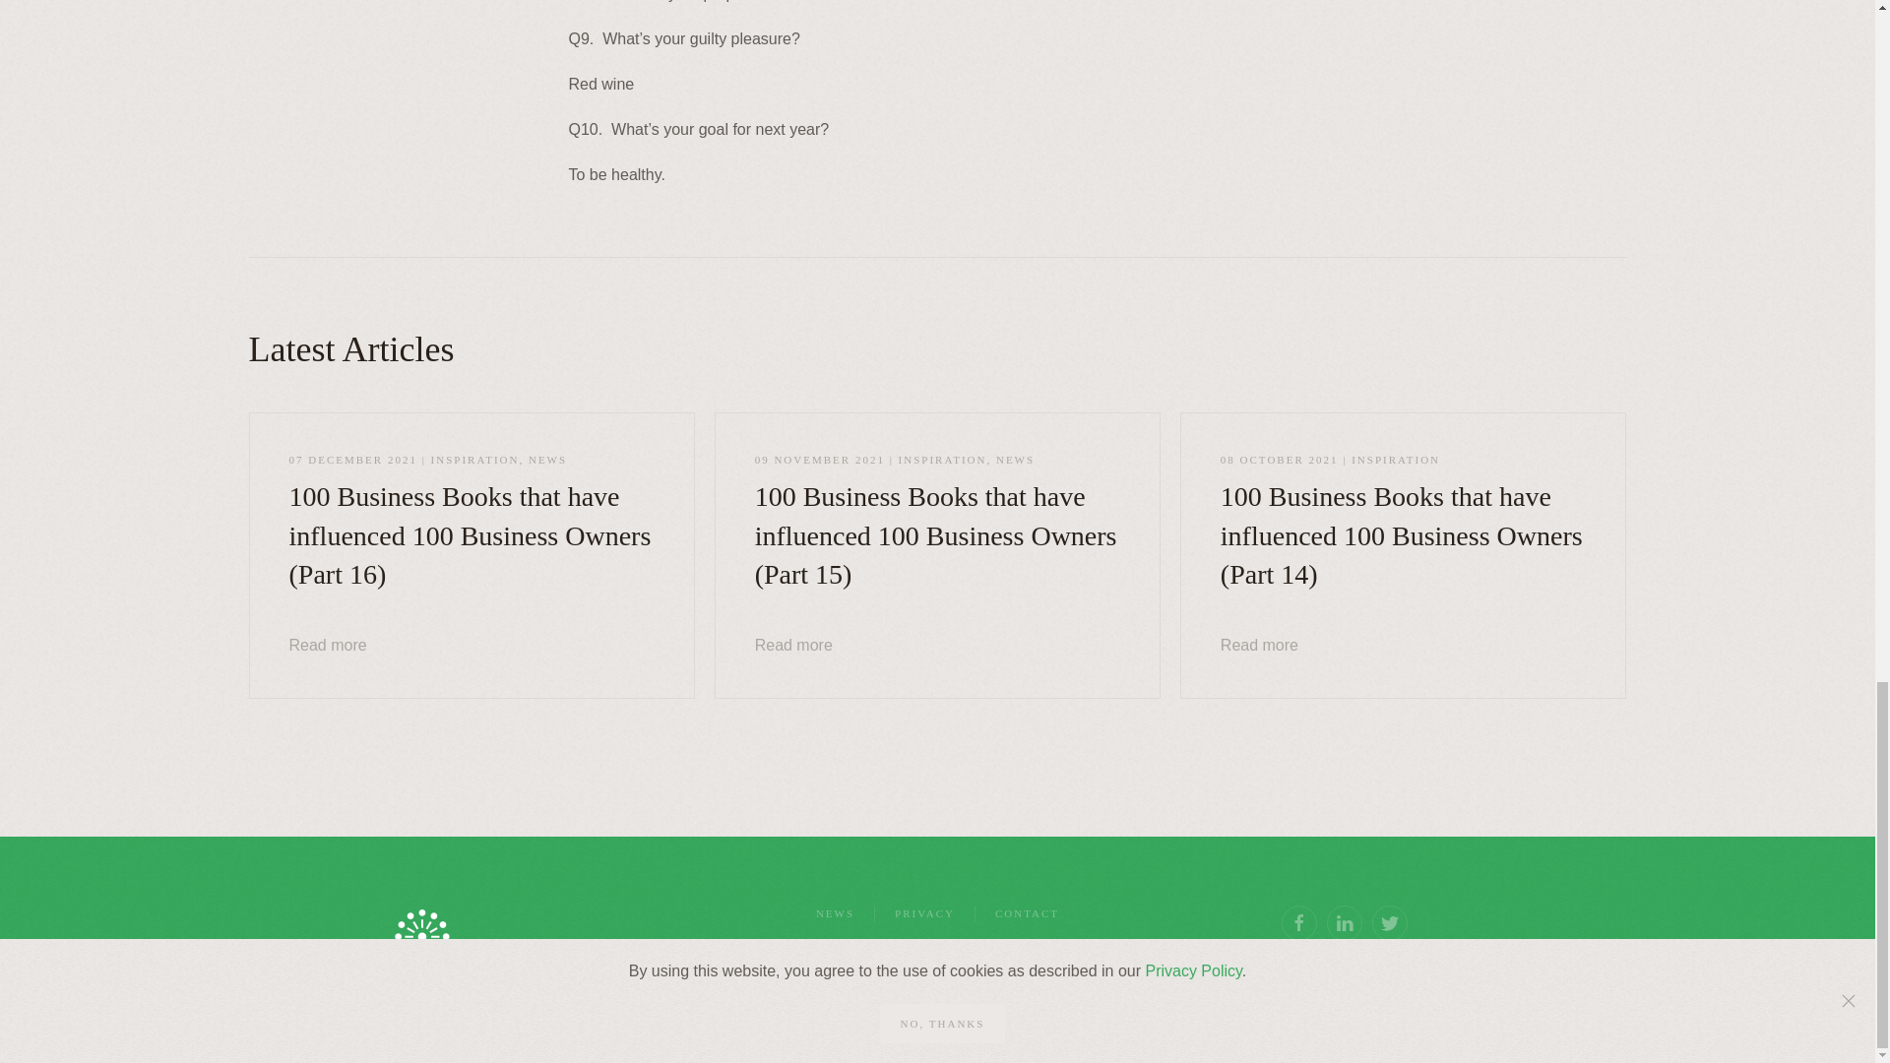 This screenshot has height=1063, width=1890. I want to click on INSPIRATION, so click(943, 460).